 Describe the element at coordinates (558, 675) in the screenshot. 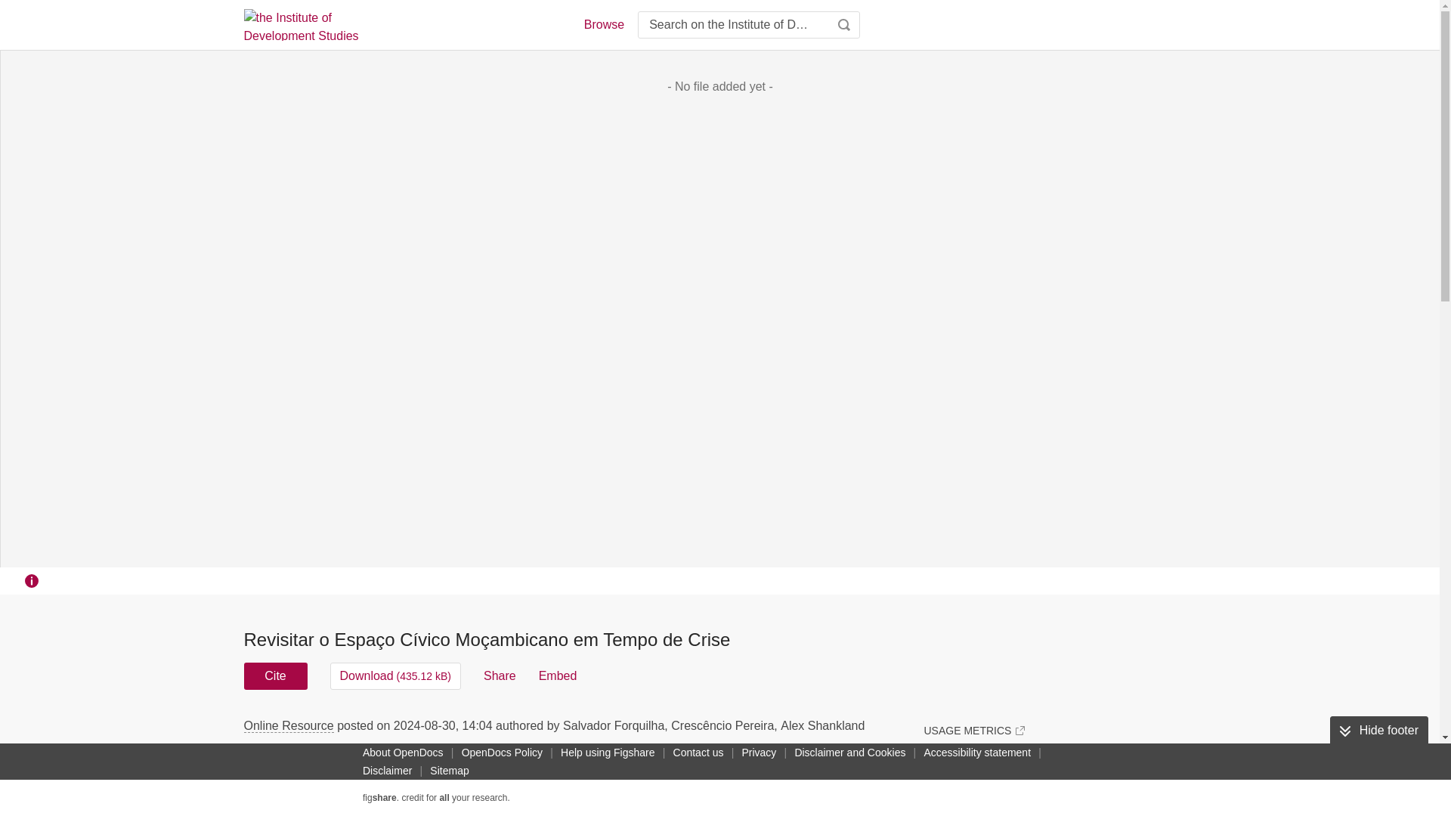

I see `Embed` at that location.